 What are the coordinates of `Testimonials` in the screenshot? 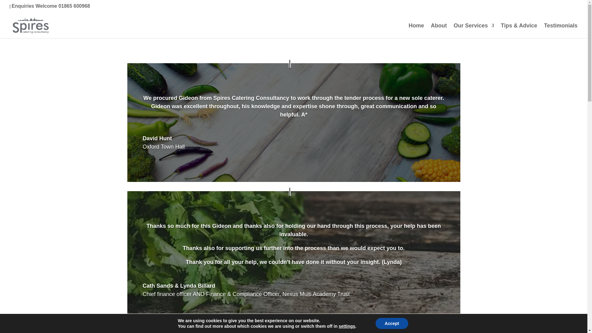 It's located at (561, 31).